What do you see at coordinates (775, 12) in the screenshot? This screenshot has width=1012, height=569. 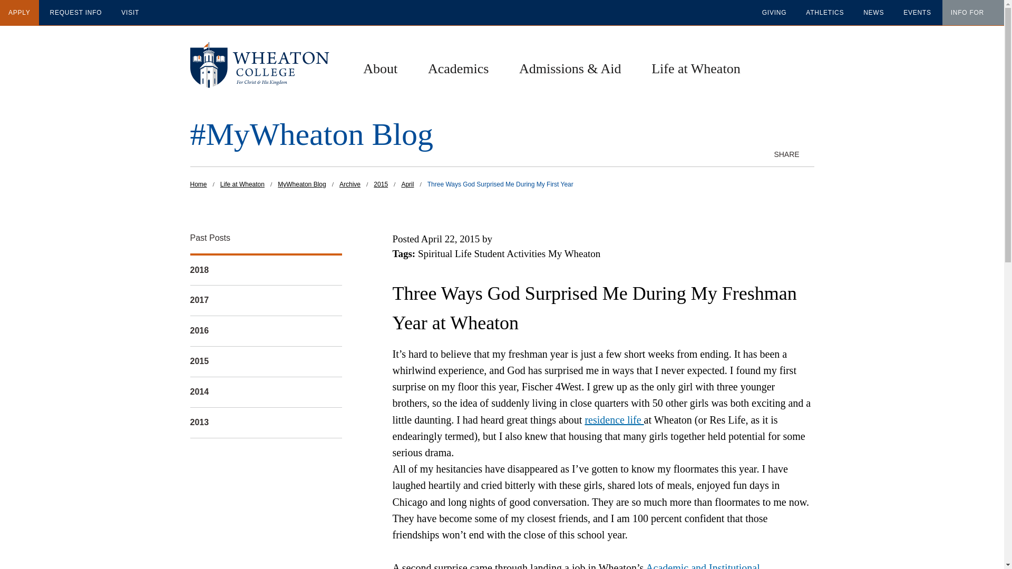 I see `GIVING` at bounding box center [775, 12].